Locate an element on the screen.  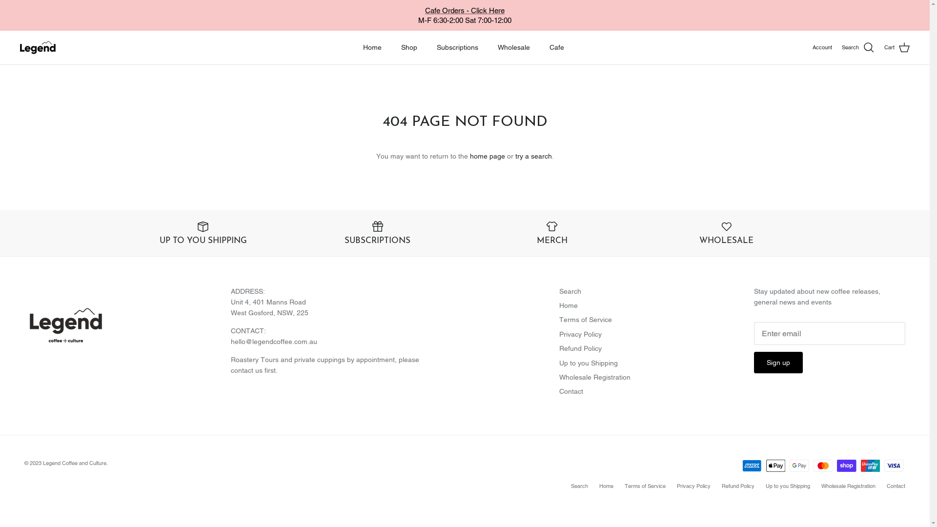
Wholesale Registration is located at coordinates (848, 486).